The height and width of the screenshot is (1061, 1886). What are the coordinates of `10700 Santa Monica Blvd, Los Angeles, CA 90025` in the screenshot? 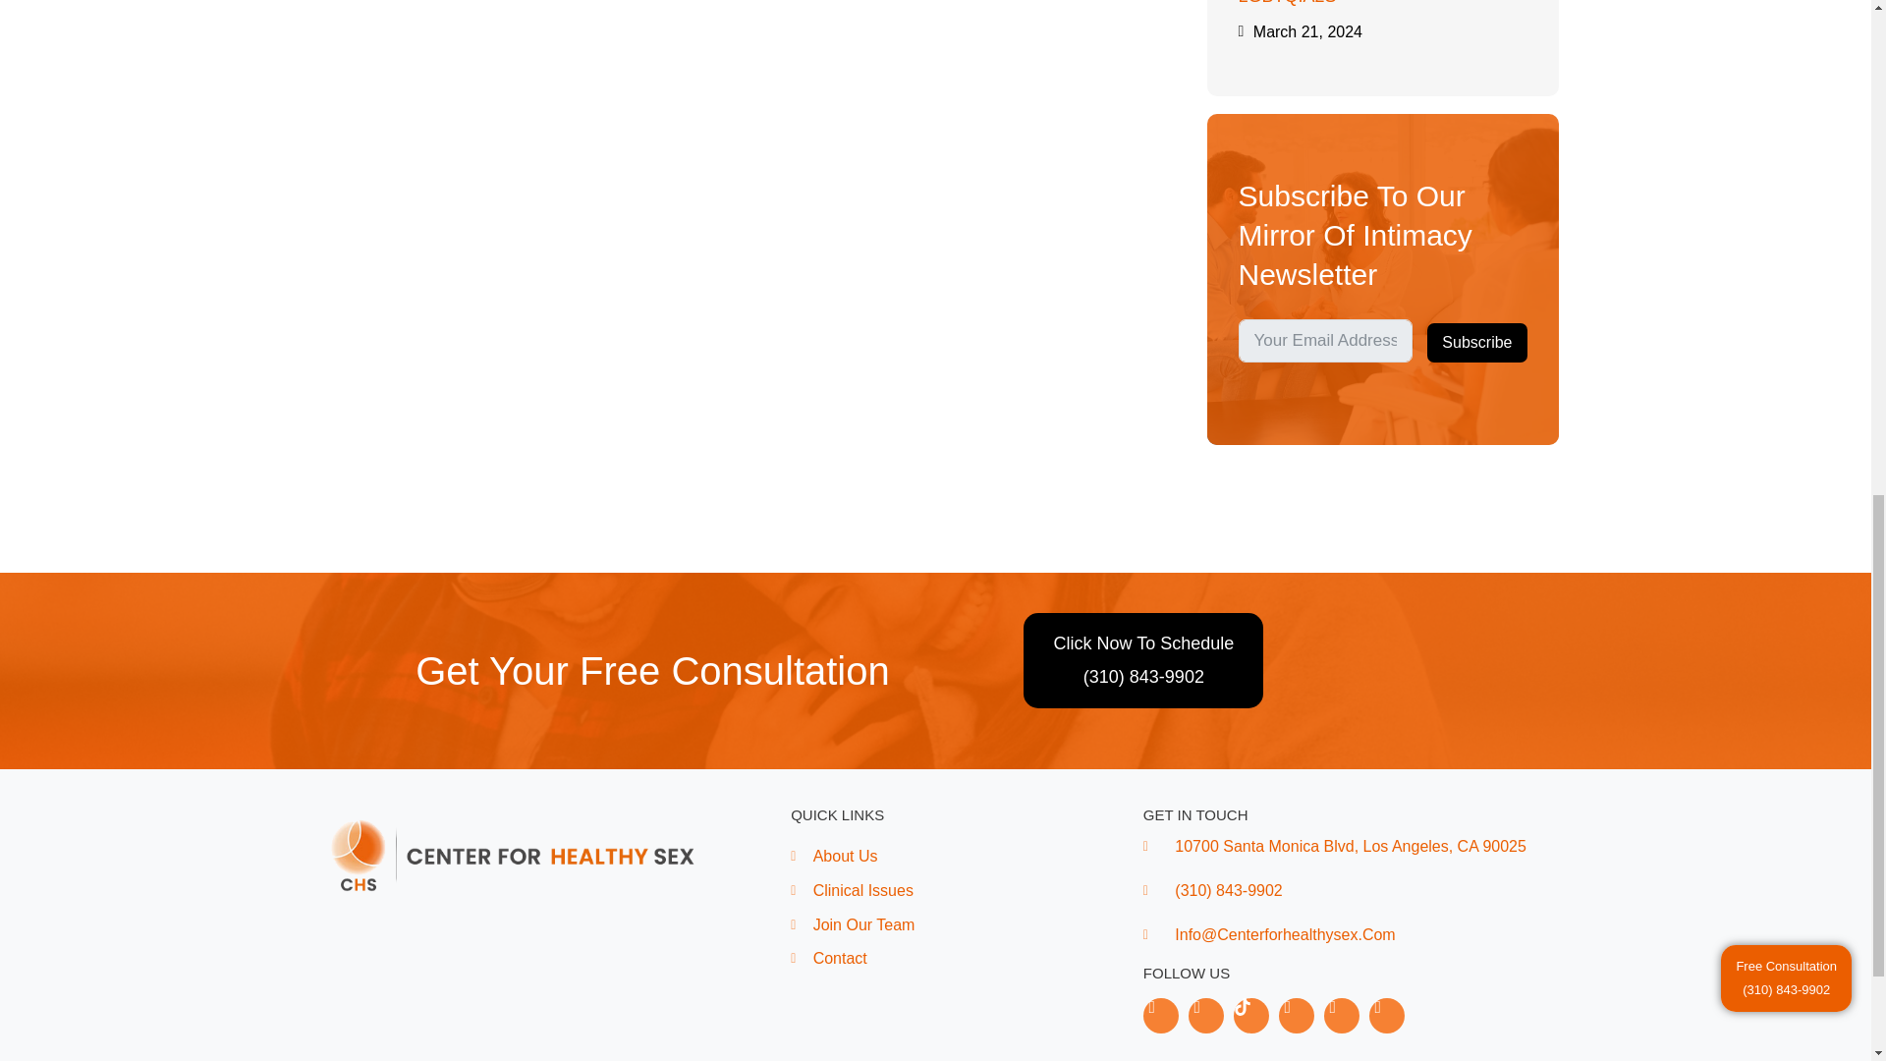 It's located at (1351, 846).